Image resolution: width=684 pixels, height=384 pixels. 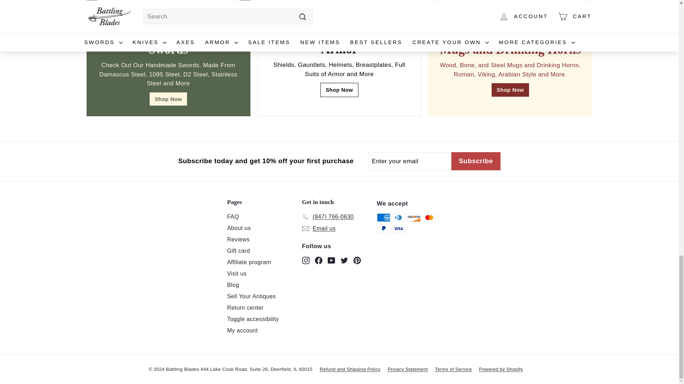 What do you see at coordinates (306, 260) in the screenshot?
I see `instagram` at bounding box center [306, 260].